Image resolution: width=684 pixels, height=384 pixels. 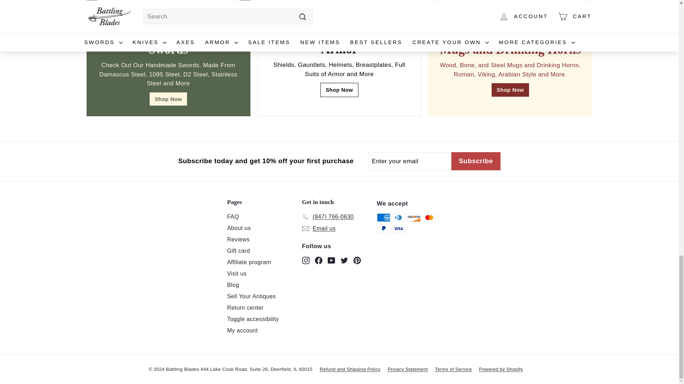 What do you see at coordinates (306, 260) in the screenshot?
I see `instagram` at bounding box center [306, 260].